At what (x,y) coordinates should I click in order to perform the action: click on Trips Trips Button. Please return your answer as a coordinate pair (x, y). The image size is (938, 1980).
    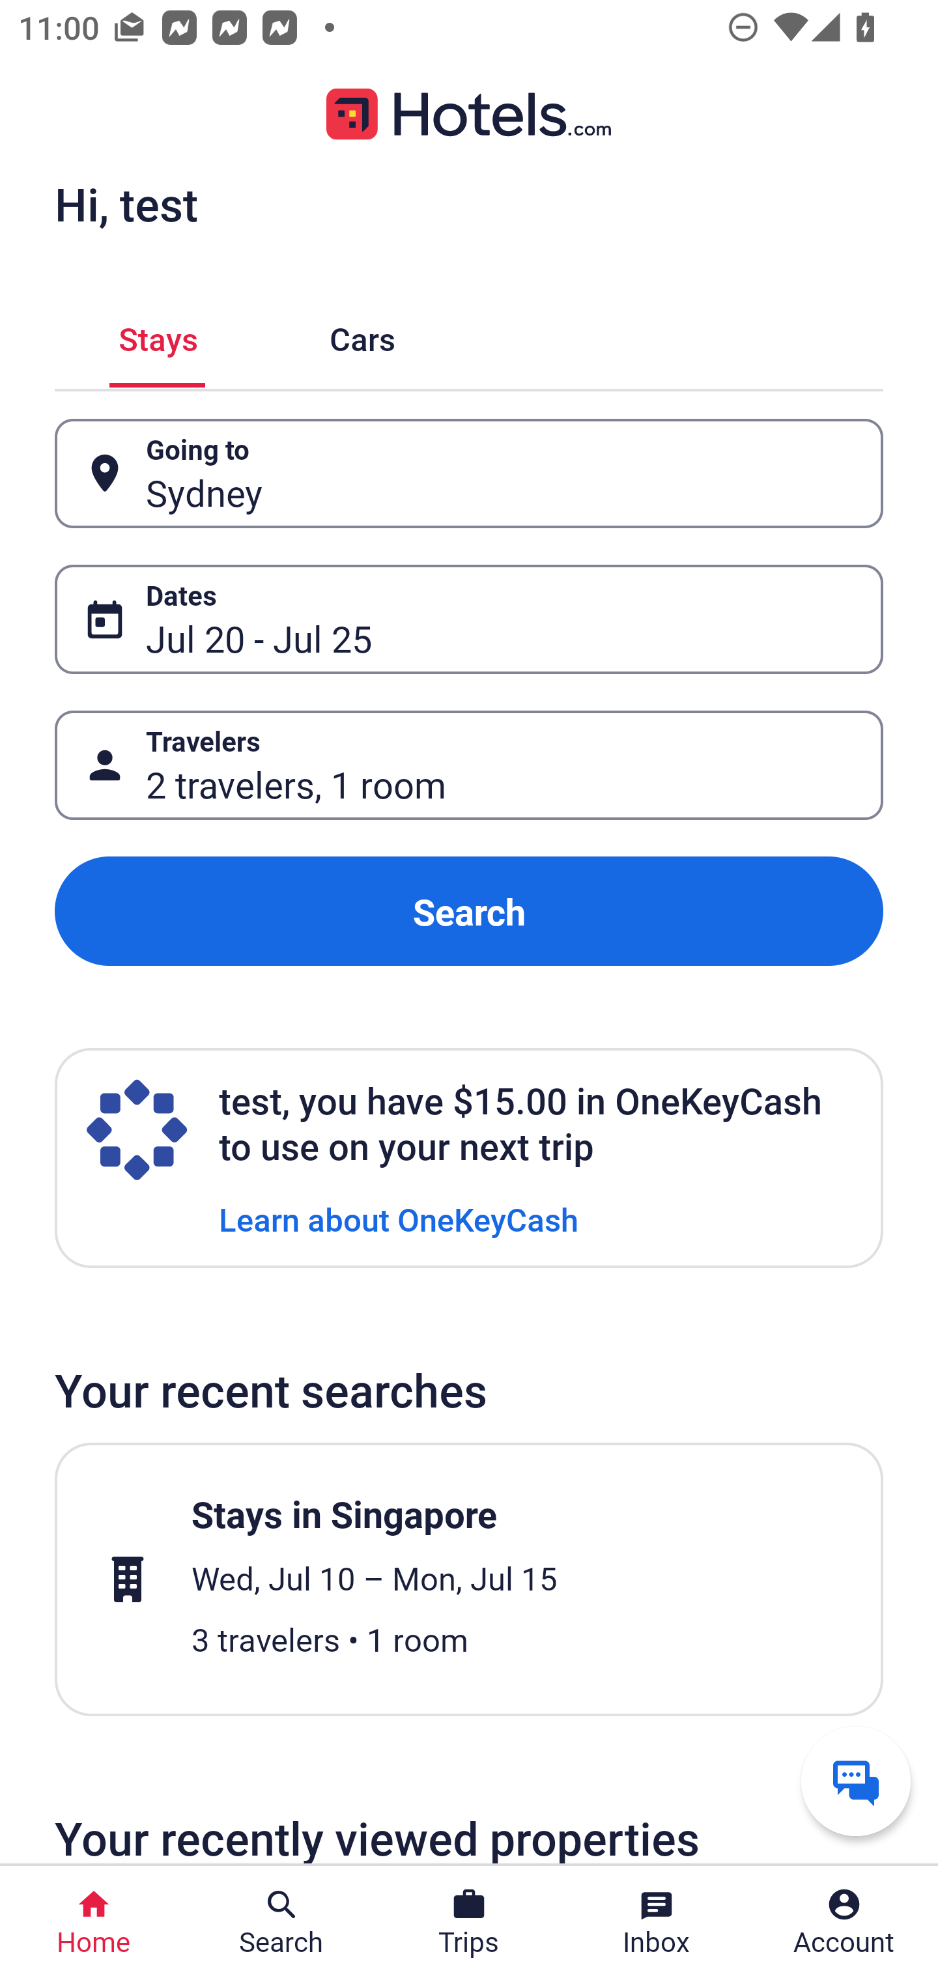
    Looking at the image, I should click on (469, 1923).